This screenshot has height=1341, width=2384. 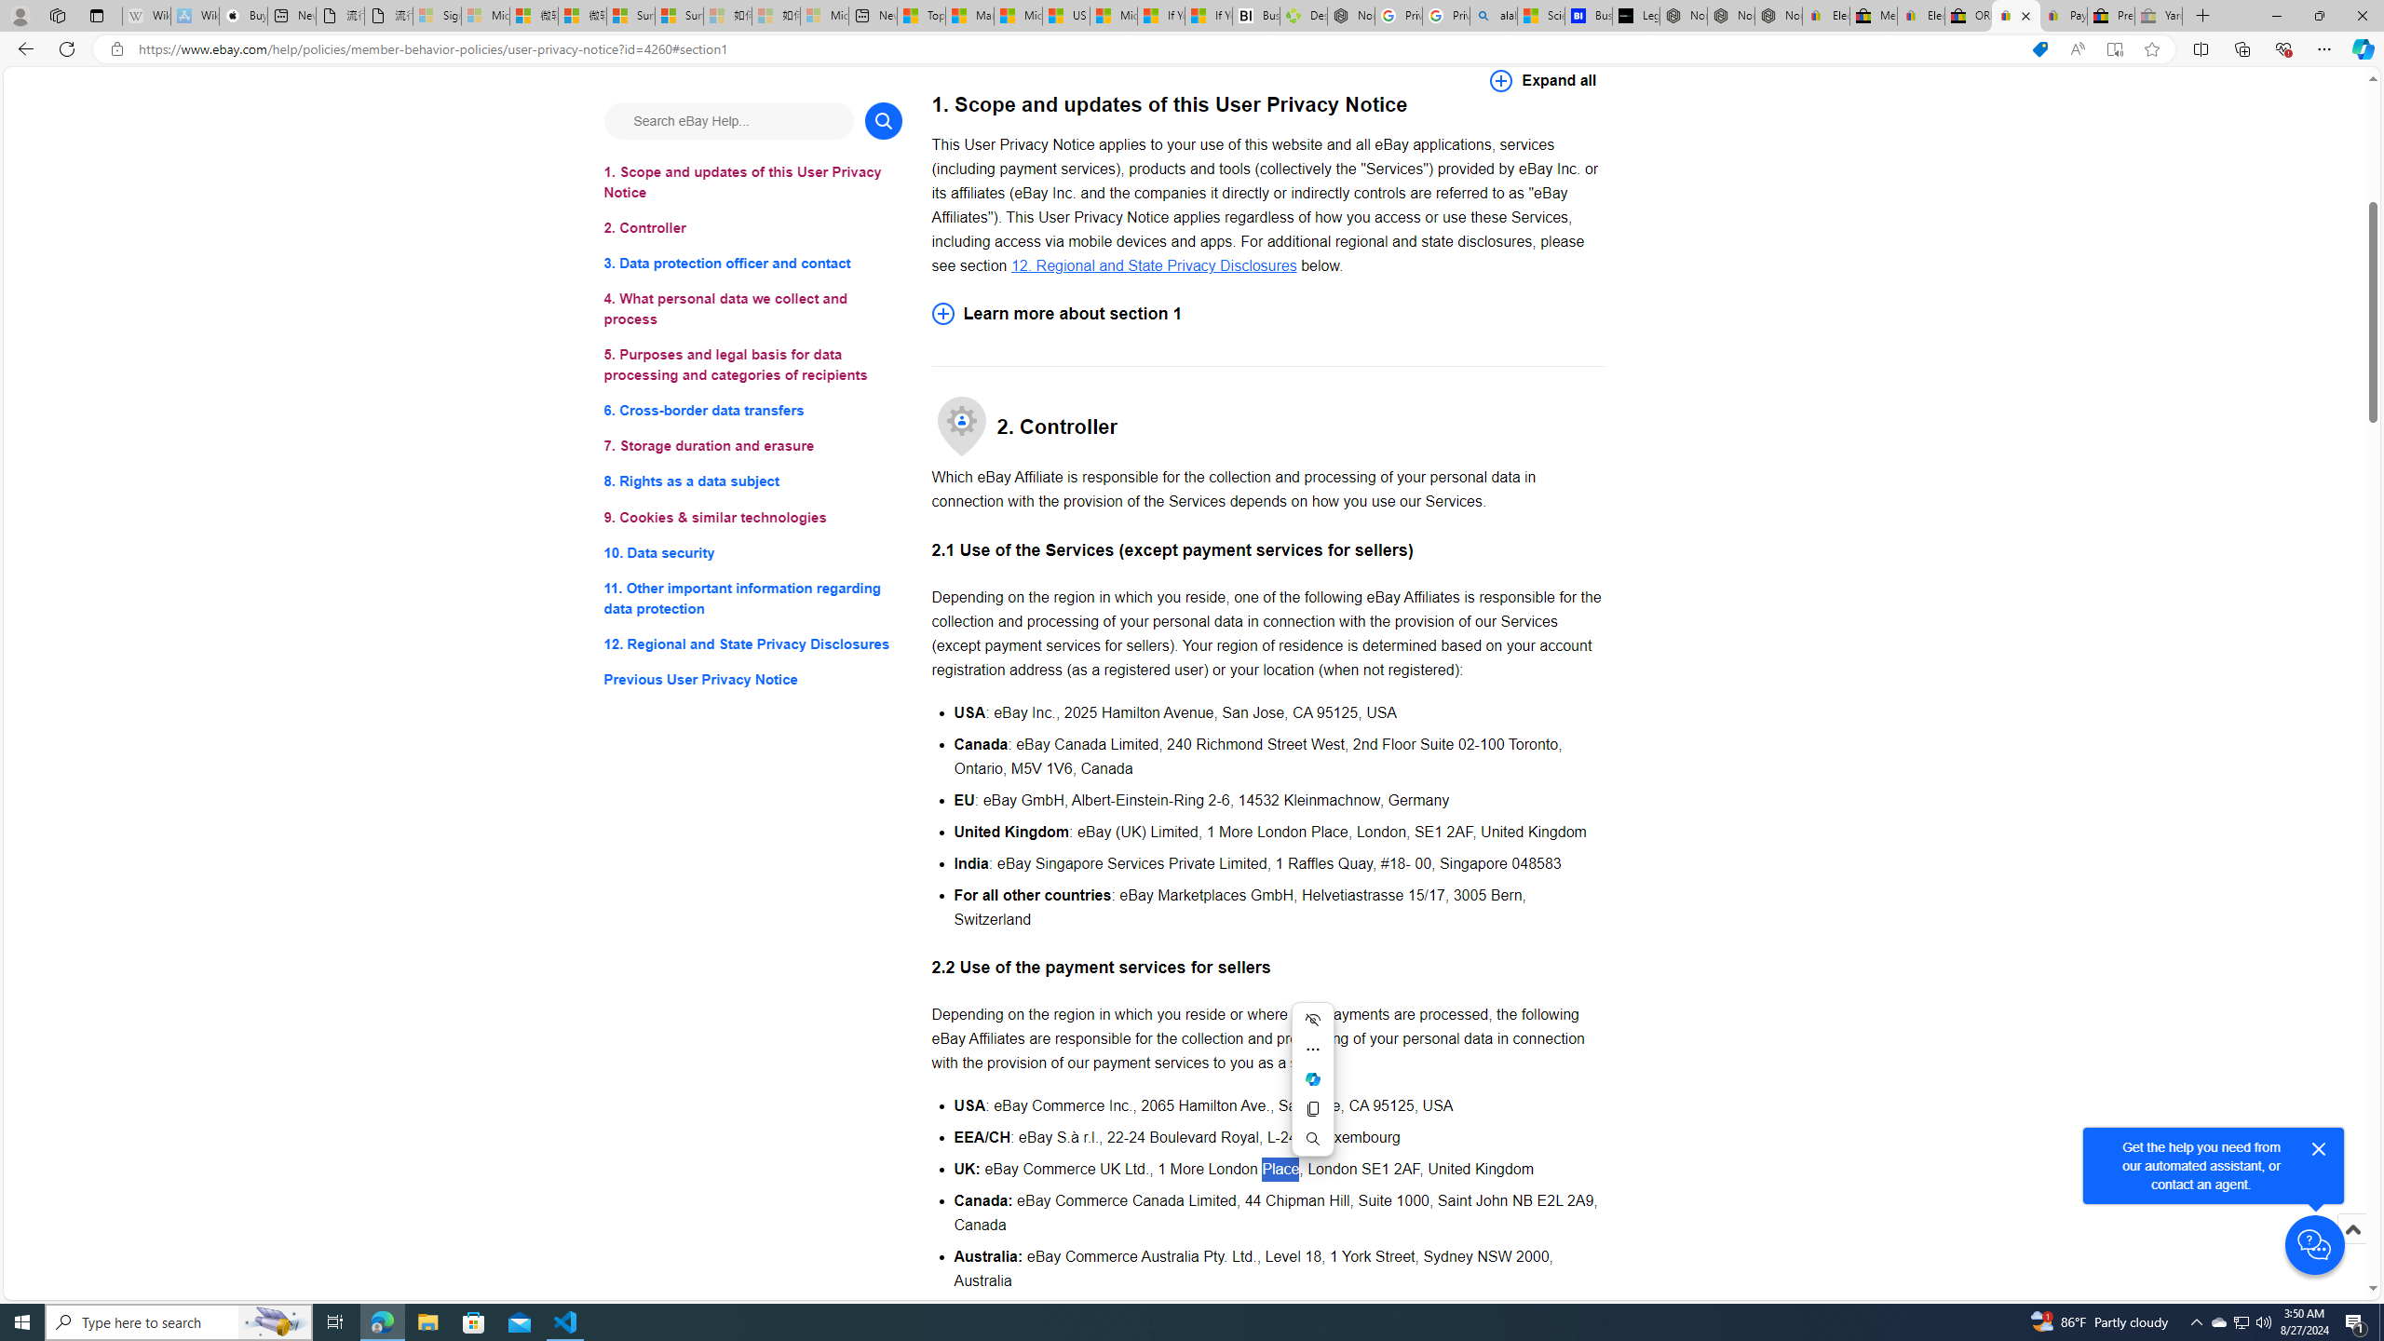 What do you see at coordinates (752, 680) in the screenshot?
I see `Previous User Privacy Notice` at bounding box center [752, 680].